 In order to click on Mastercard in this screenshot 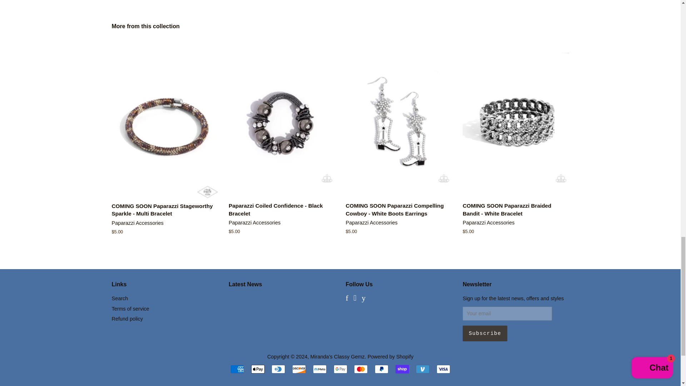, I will do `click(361, 369)`.